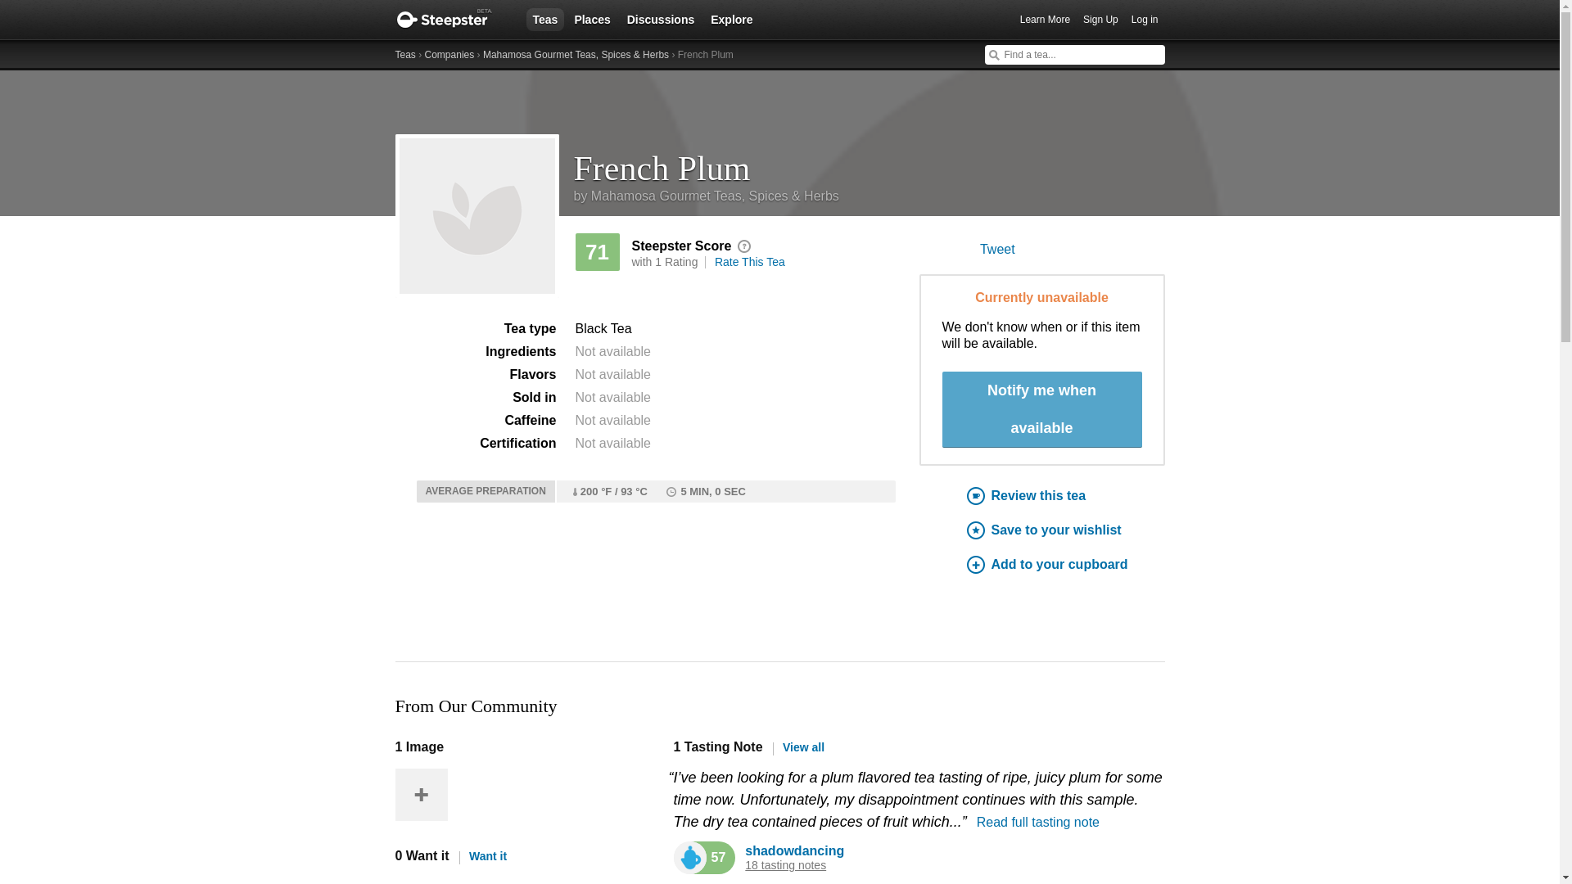 Image resolution: width=1572 pixels, height=884 pixels. I want to click on 18 tasting notes, so click(786, 864).